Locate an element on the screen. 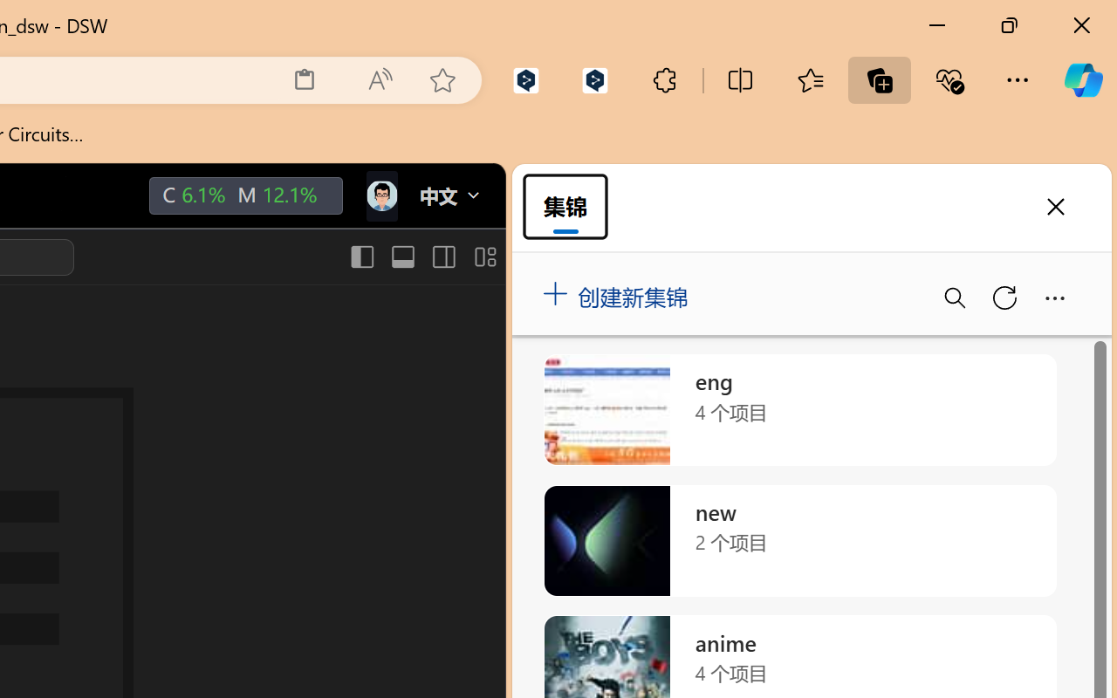  Title actions is located at coordinates (422, 257).